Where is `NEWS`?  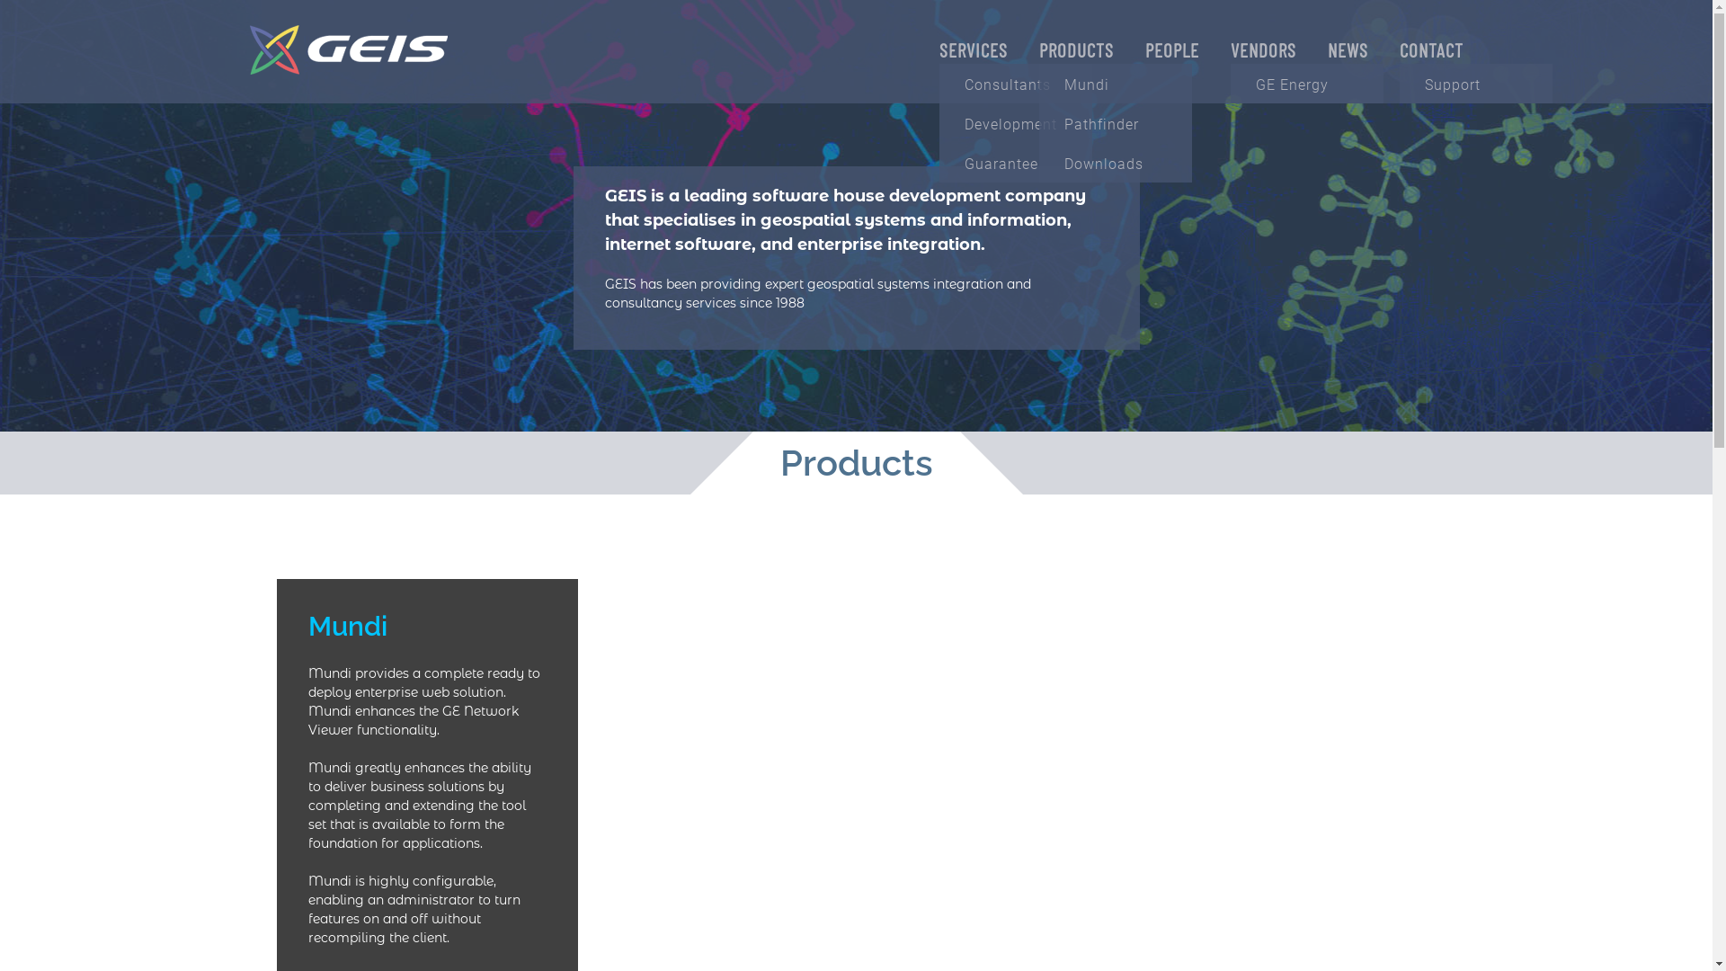
NEWS is located at coordinates (1347, 50).